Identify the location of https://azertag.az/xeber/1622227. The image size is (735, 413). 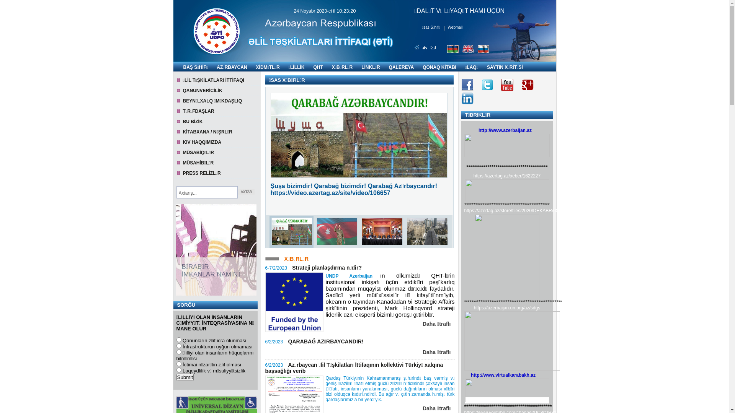
(507, 176).